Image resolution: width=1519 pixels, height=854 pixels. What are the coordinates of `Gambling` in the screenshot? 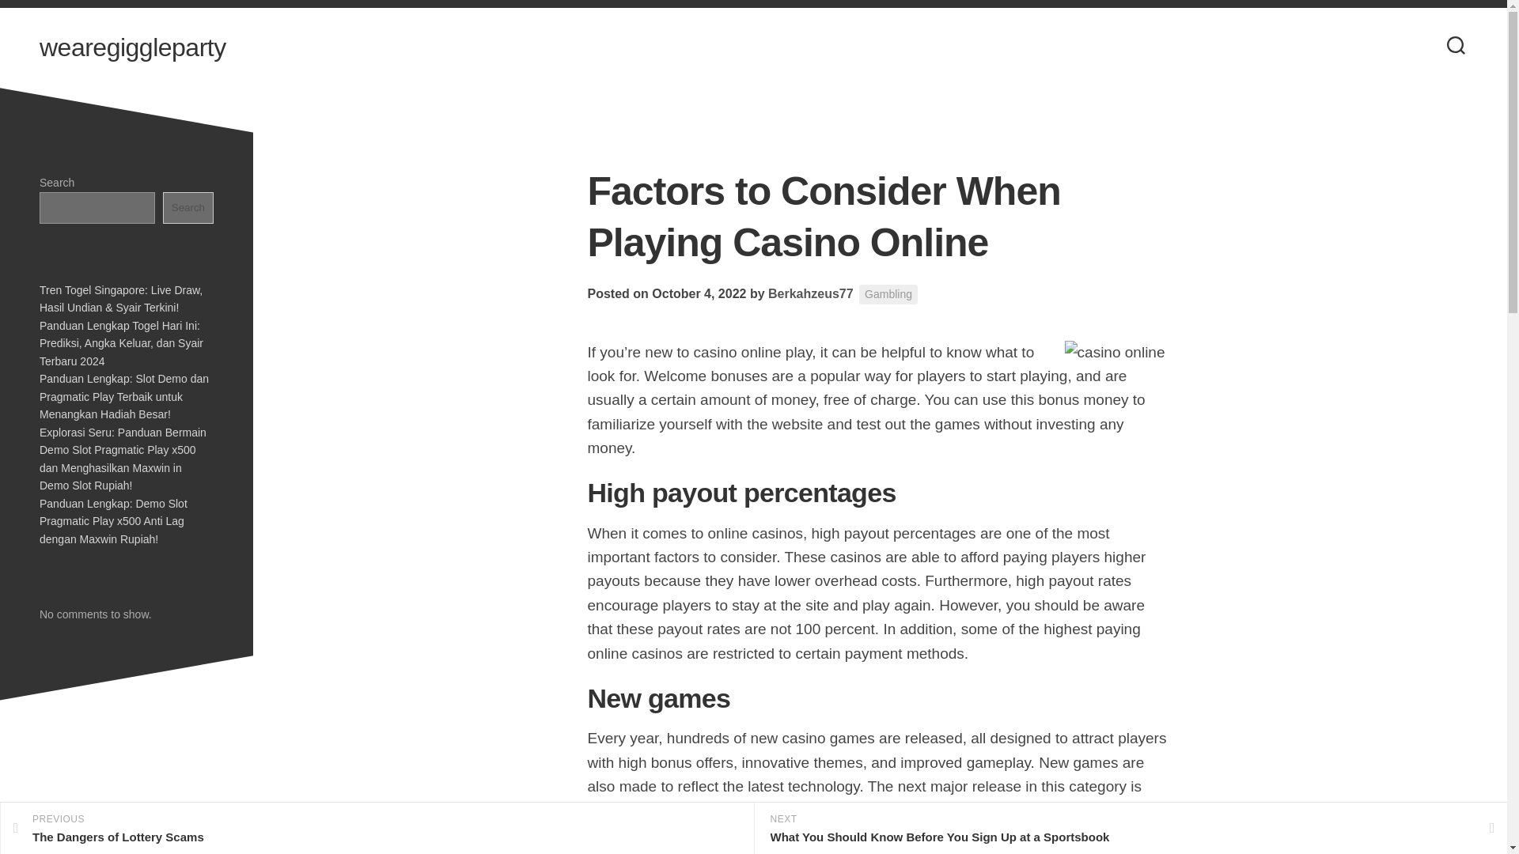 It's located at (377, 829).